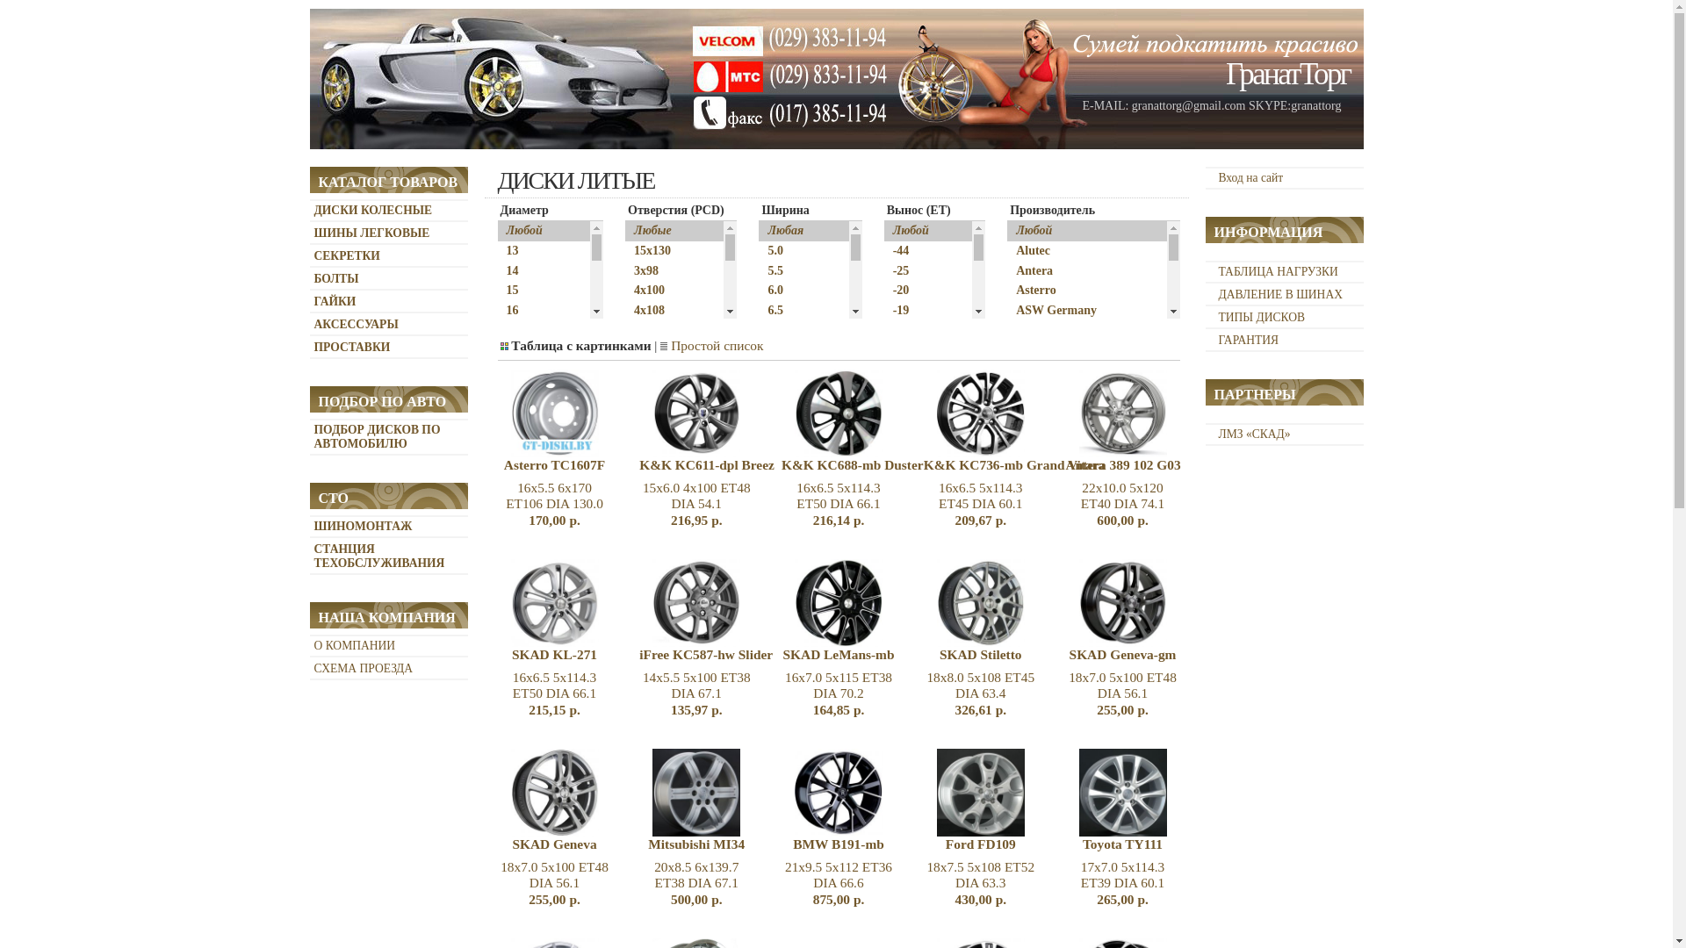  What do you see at coordinates (1078, 391) in the screenshot?
I see `BMW` at bounding box center [1078, 391].